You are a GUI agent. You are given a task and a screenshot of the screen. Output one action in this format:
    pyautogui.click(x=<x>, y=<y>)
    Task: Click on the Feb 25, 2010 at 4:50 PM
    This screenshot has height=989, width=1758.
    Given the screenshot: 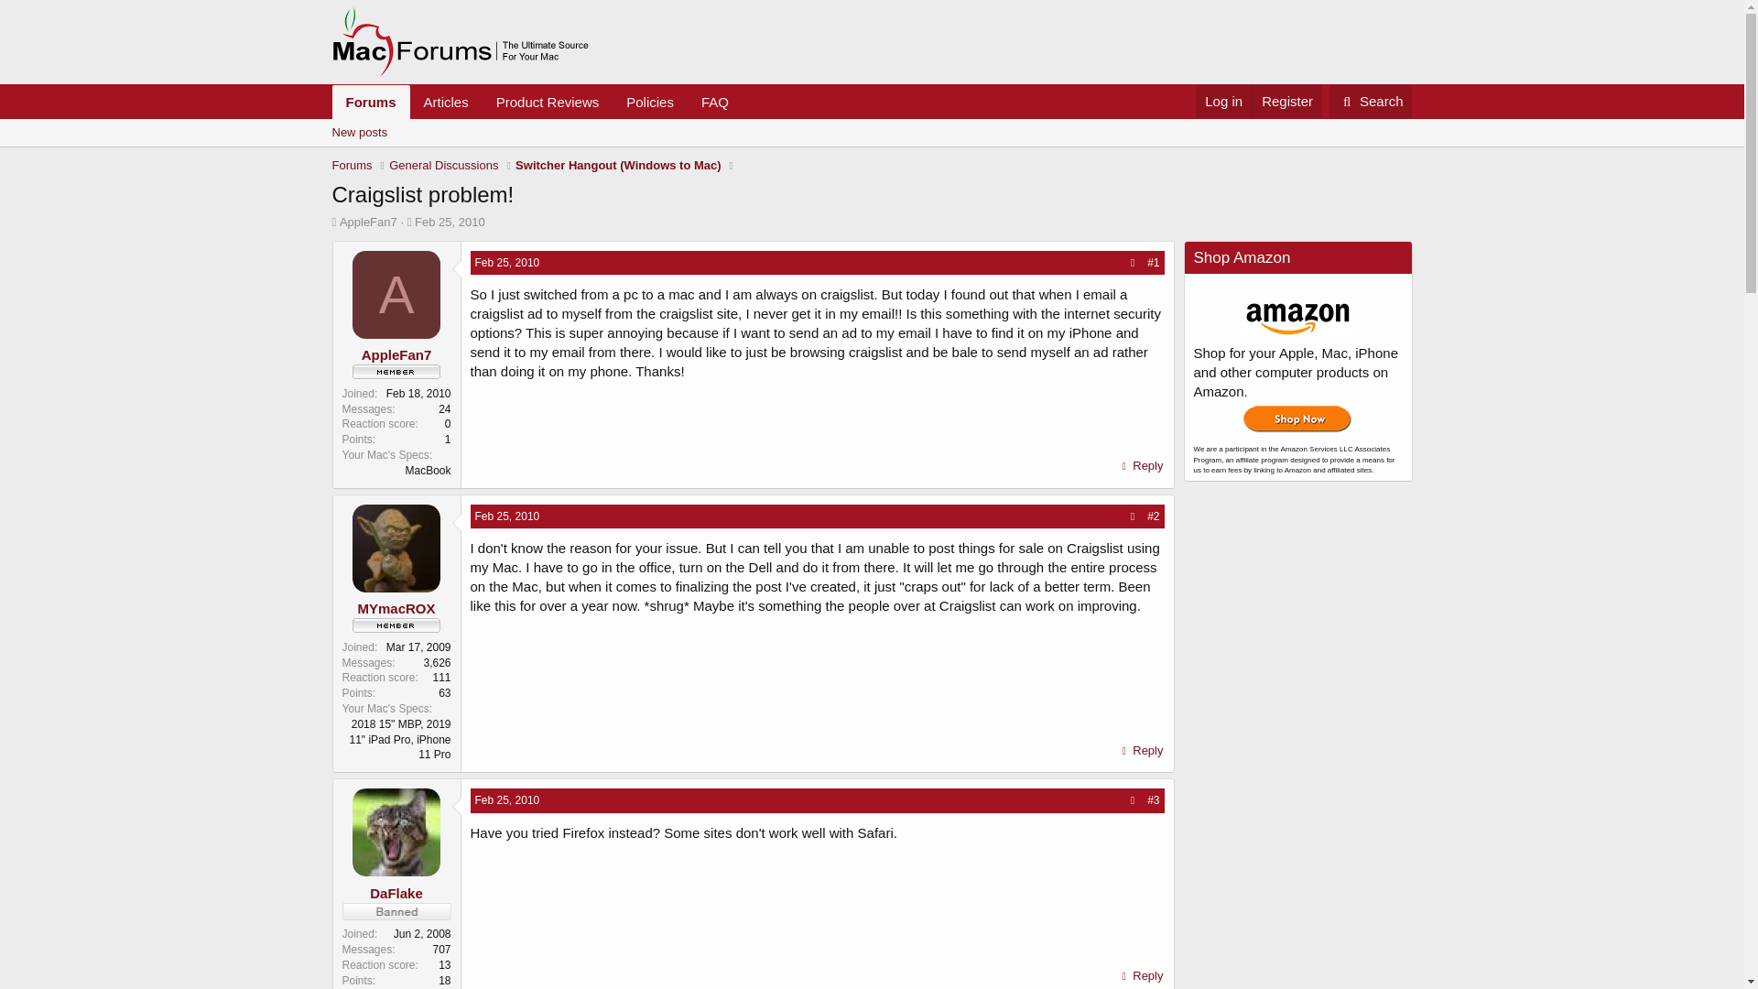 What is the action you would take?
    pyautogui.click(x=536, y=122)
    